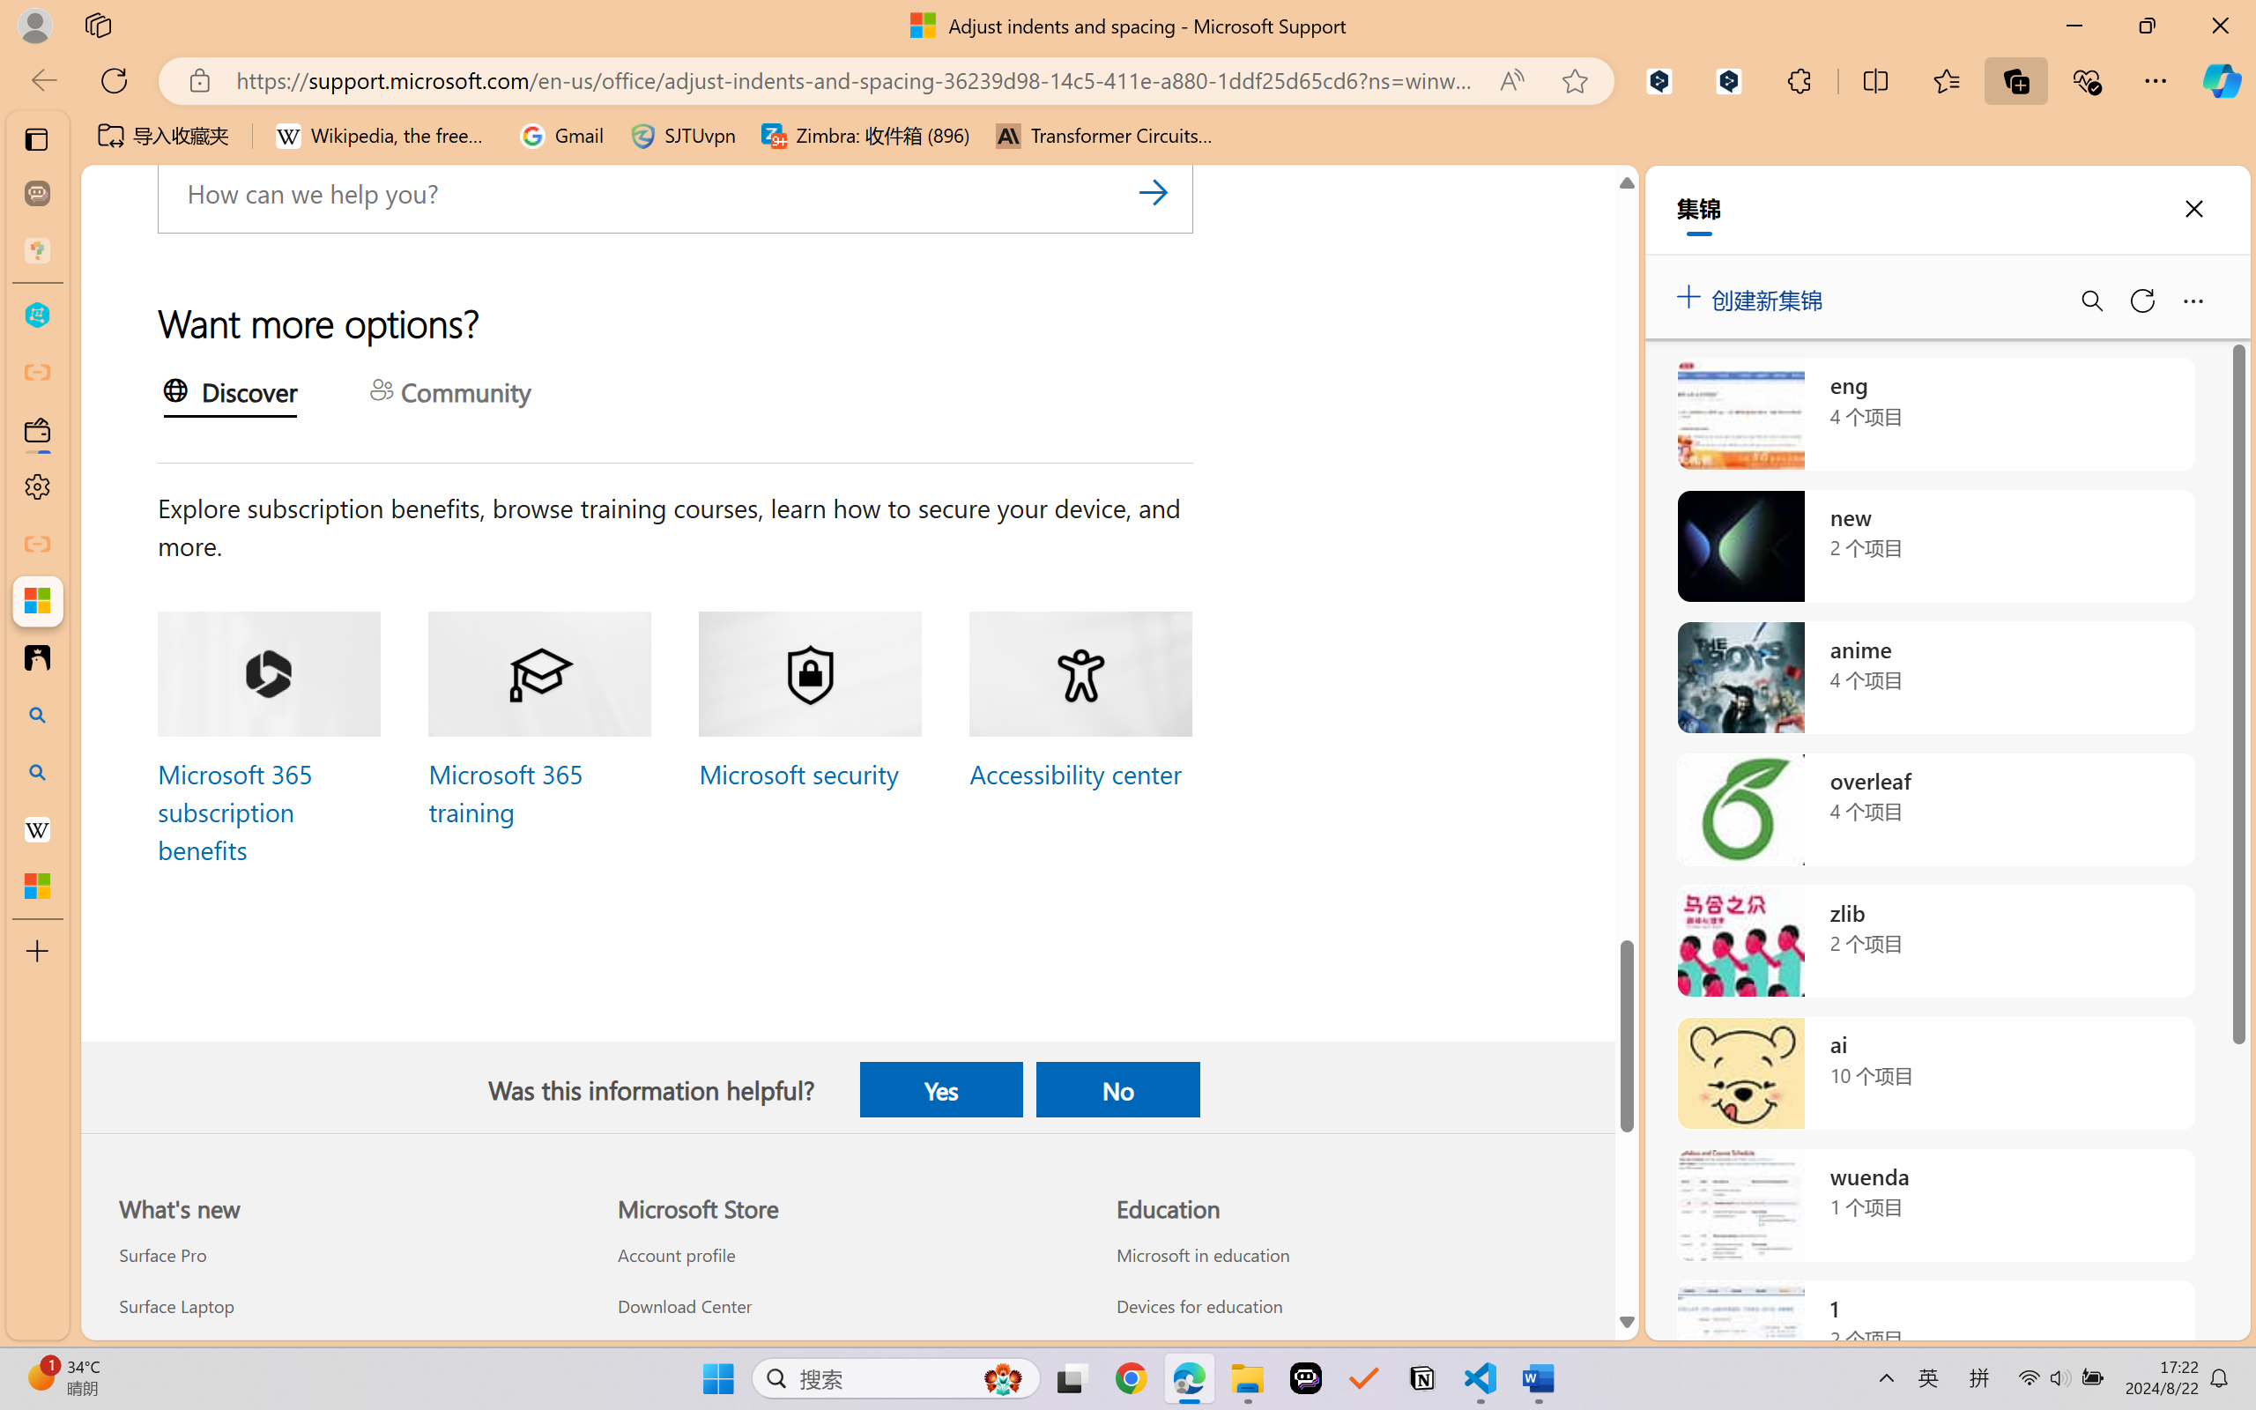  I want to click on Community, so click(449, 394).